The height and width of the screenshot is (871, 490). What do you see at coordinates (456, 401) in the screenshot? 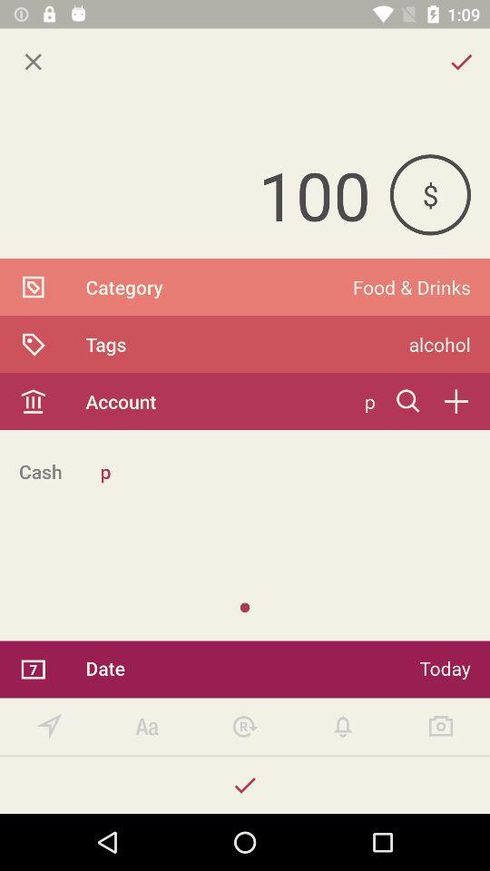
I see `add bank account` at bounding box center [456, 401].